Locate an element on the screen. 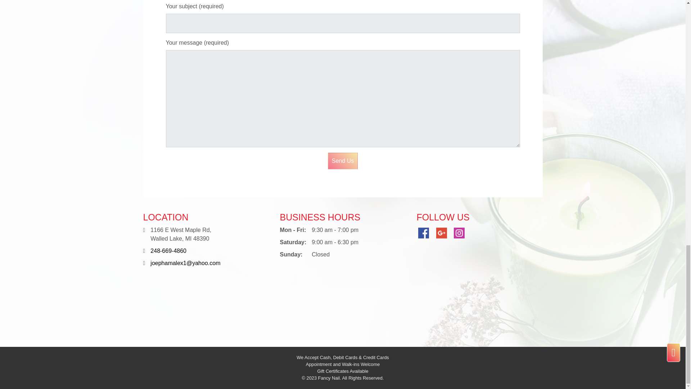 This screenshot has width=691, height=389. Send Us is located at coordinates (343, 161).